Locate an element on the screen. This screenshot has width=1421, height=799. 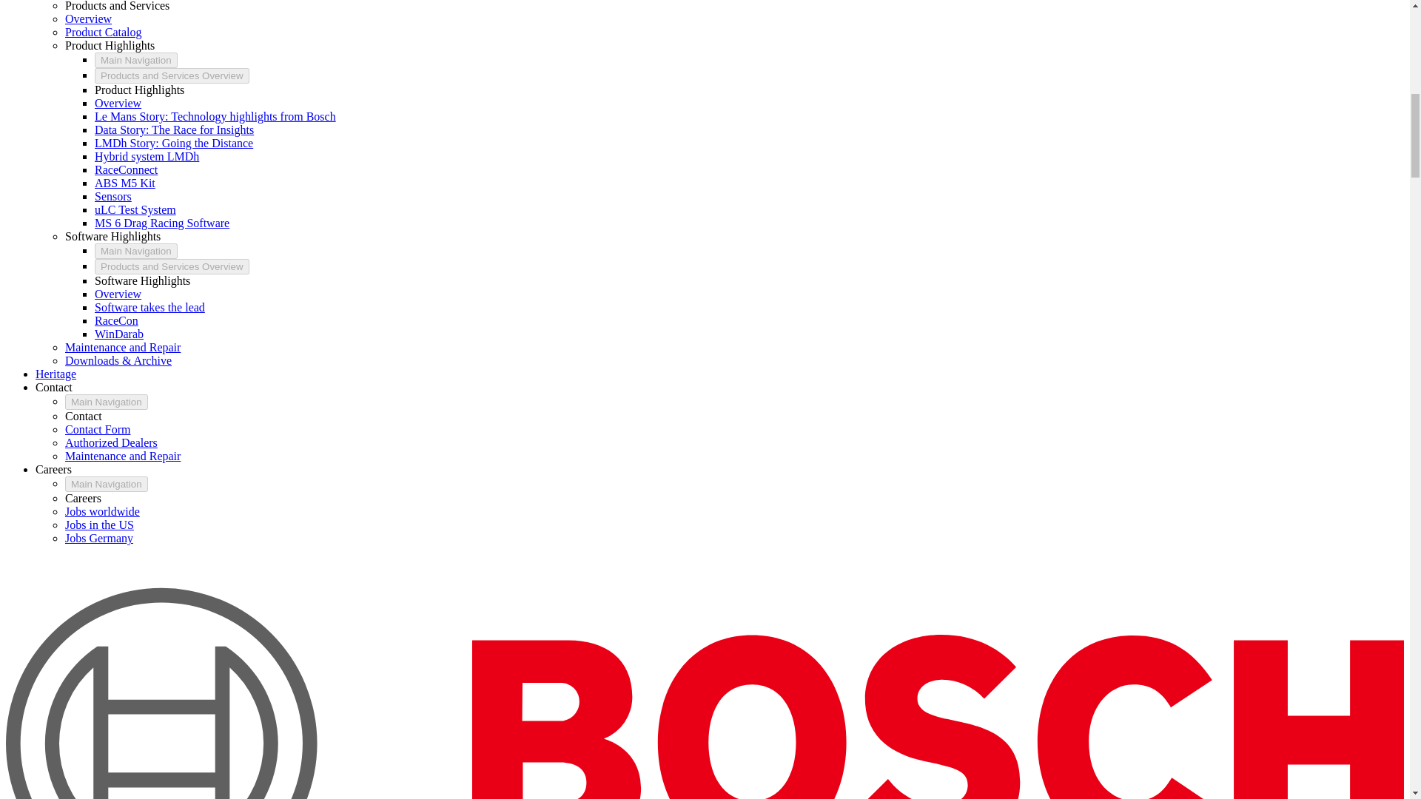
Sensors is located at coordinates (113, 197).